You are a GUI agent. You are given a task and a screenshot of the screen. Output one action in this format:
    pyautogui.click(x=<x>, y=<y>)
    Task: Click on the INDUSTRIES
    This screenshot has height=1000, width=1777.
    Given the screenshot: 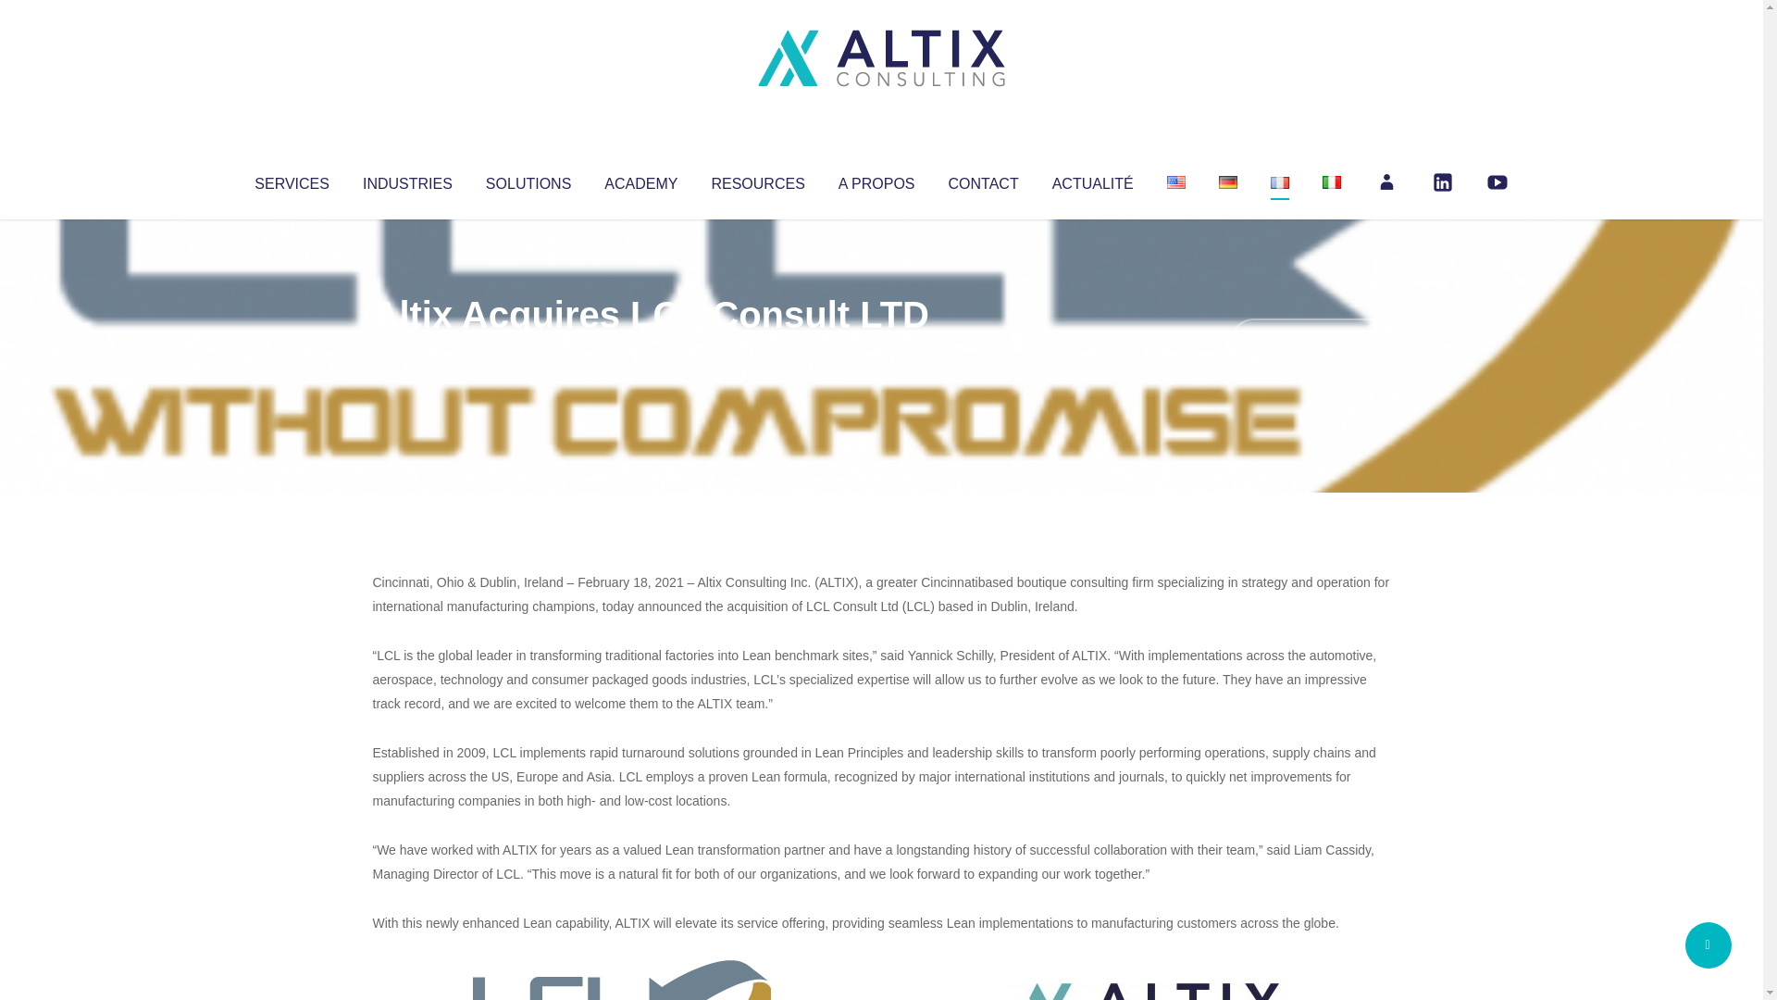 What is the action you would take?
    pyautogui.click(x=407, y=180)
    